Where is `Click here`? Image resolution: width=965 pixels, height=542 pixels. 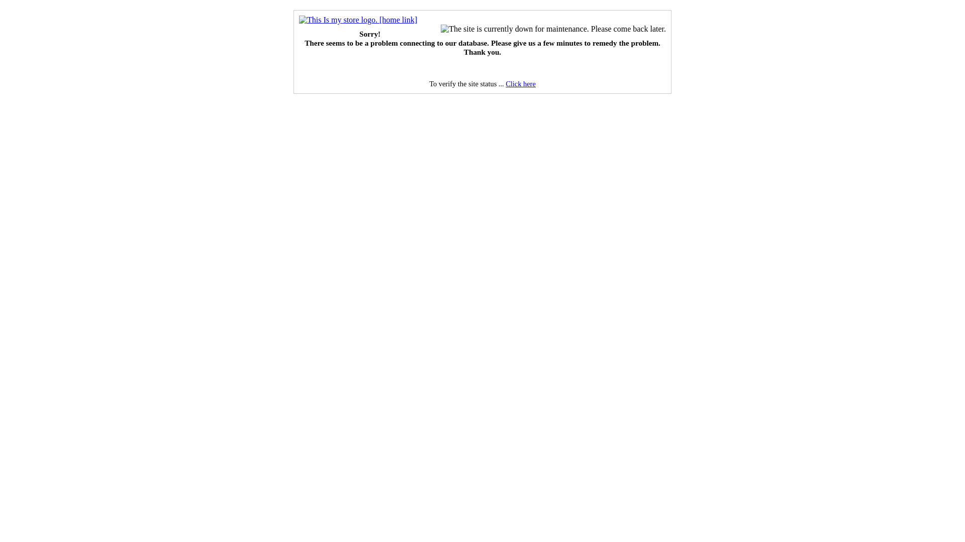 Click here is located at coordinates (521, 84).